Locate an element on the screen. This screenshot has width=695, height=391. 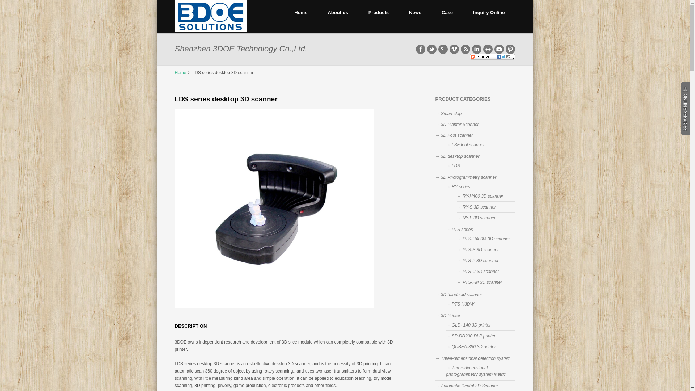
3D Printer is located at coordinates (451, 316).